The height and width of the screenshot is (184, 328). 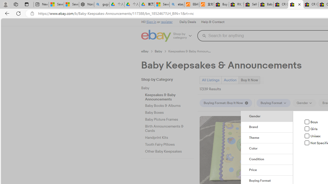 I want to click on Unisex, so click(x=307, y=136).